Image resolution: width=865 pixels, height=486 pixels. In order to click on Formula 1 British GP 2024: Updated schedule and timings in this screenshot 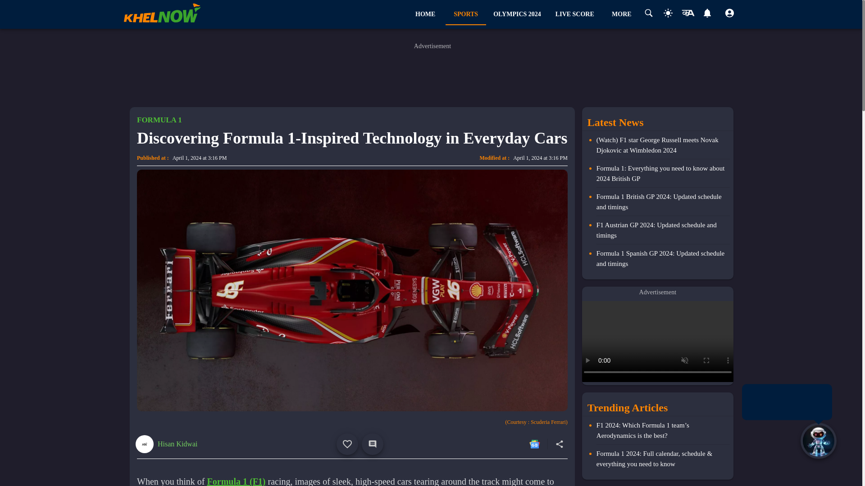, I will do `click(663, 203)`.